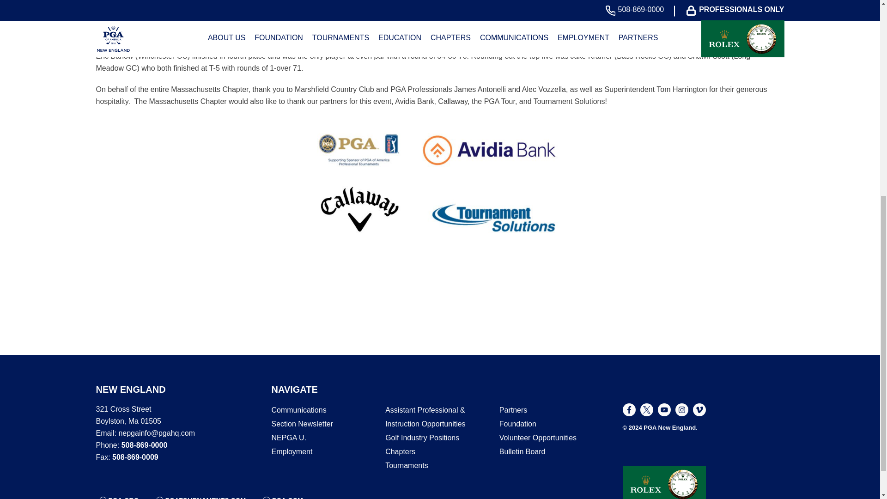  Describe the element at coordinates (664, 409) in the screenshot. I see `YouTube` at that location.